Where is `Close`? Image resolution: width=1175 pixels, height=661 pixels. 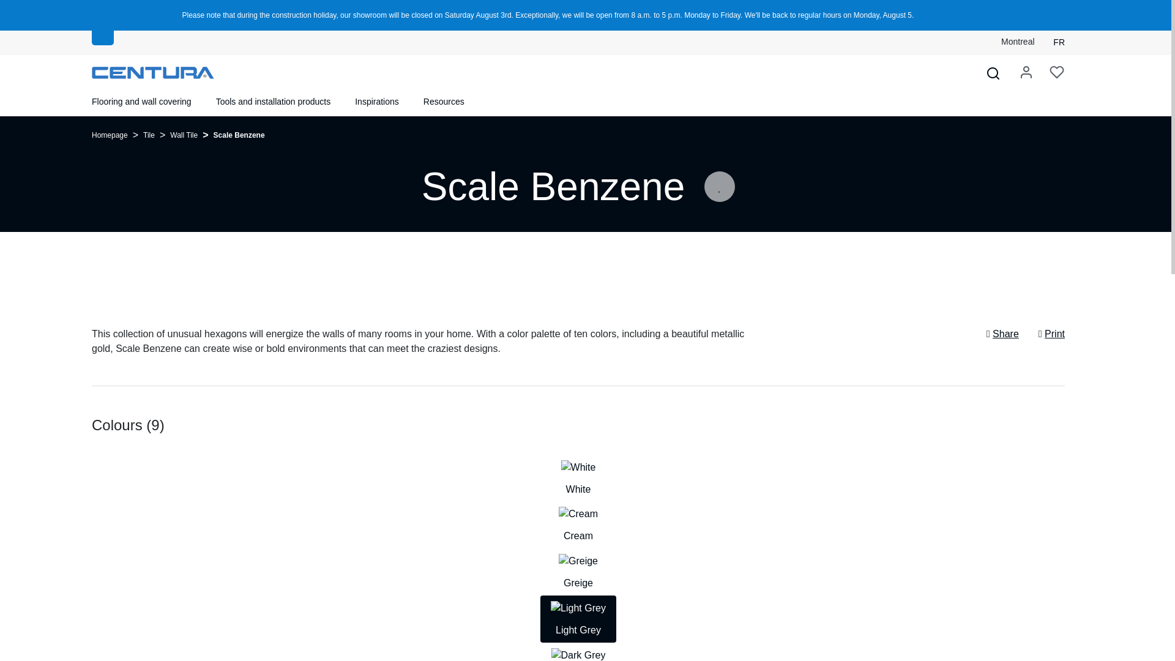 Close is located at coordinates (999, 11).